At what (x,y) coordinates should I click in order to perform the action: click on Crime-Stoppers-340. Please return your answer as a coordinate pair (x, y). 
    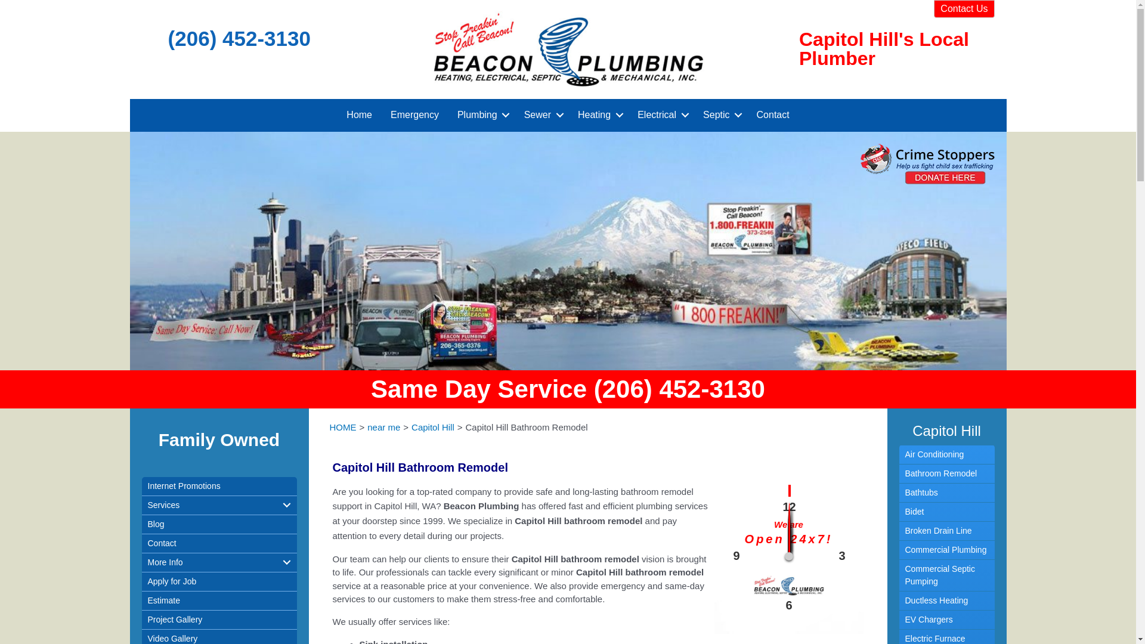
    Looking at the image, I should click on (927, 163).